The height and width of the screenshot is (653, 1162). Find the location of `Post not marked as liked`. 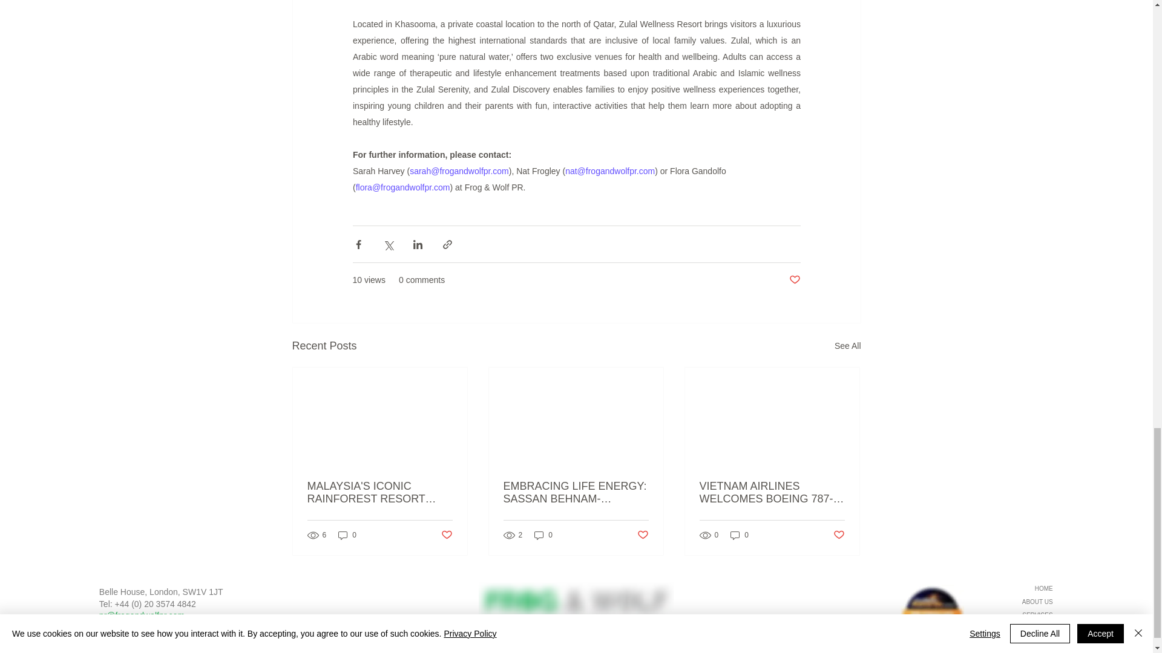

Post not marked as liked is located at coordinates (794, 280).